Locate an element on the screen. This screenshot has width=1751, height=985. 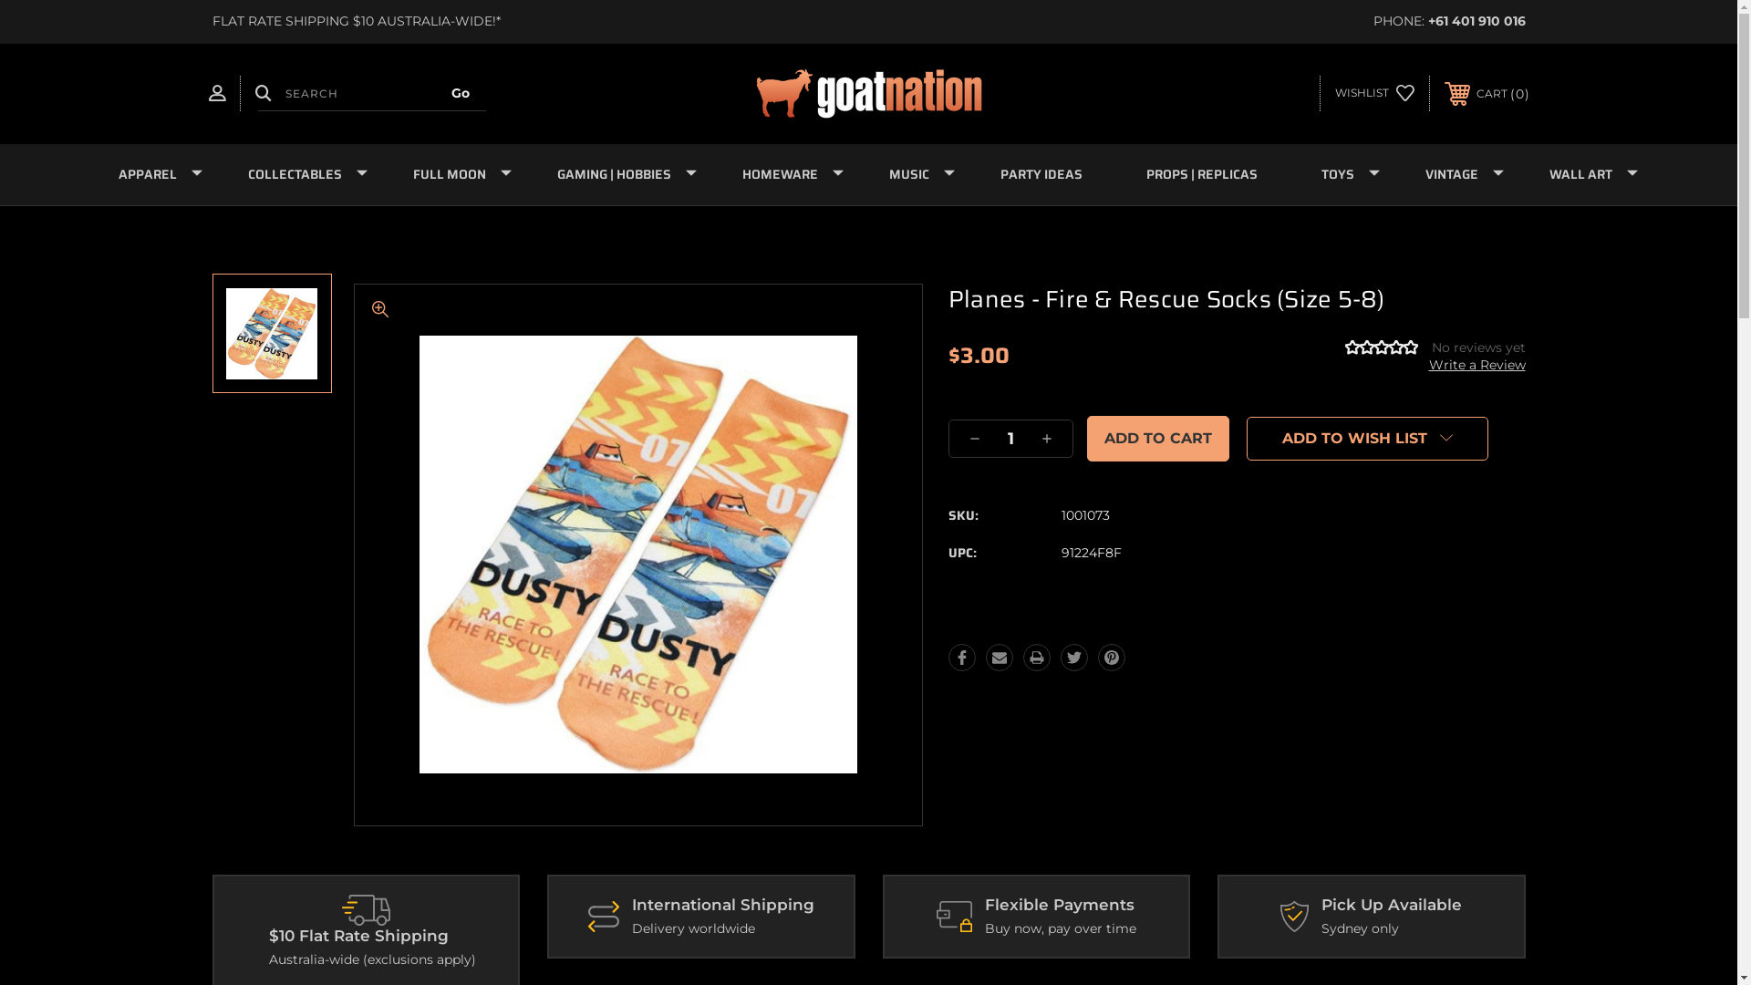
Go is located at coordinates (460, 93).